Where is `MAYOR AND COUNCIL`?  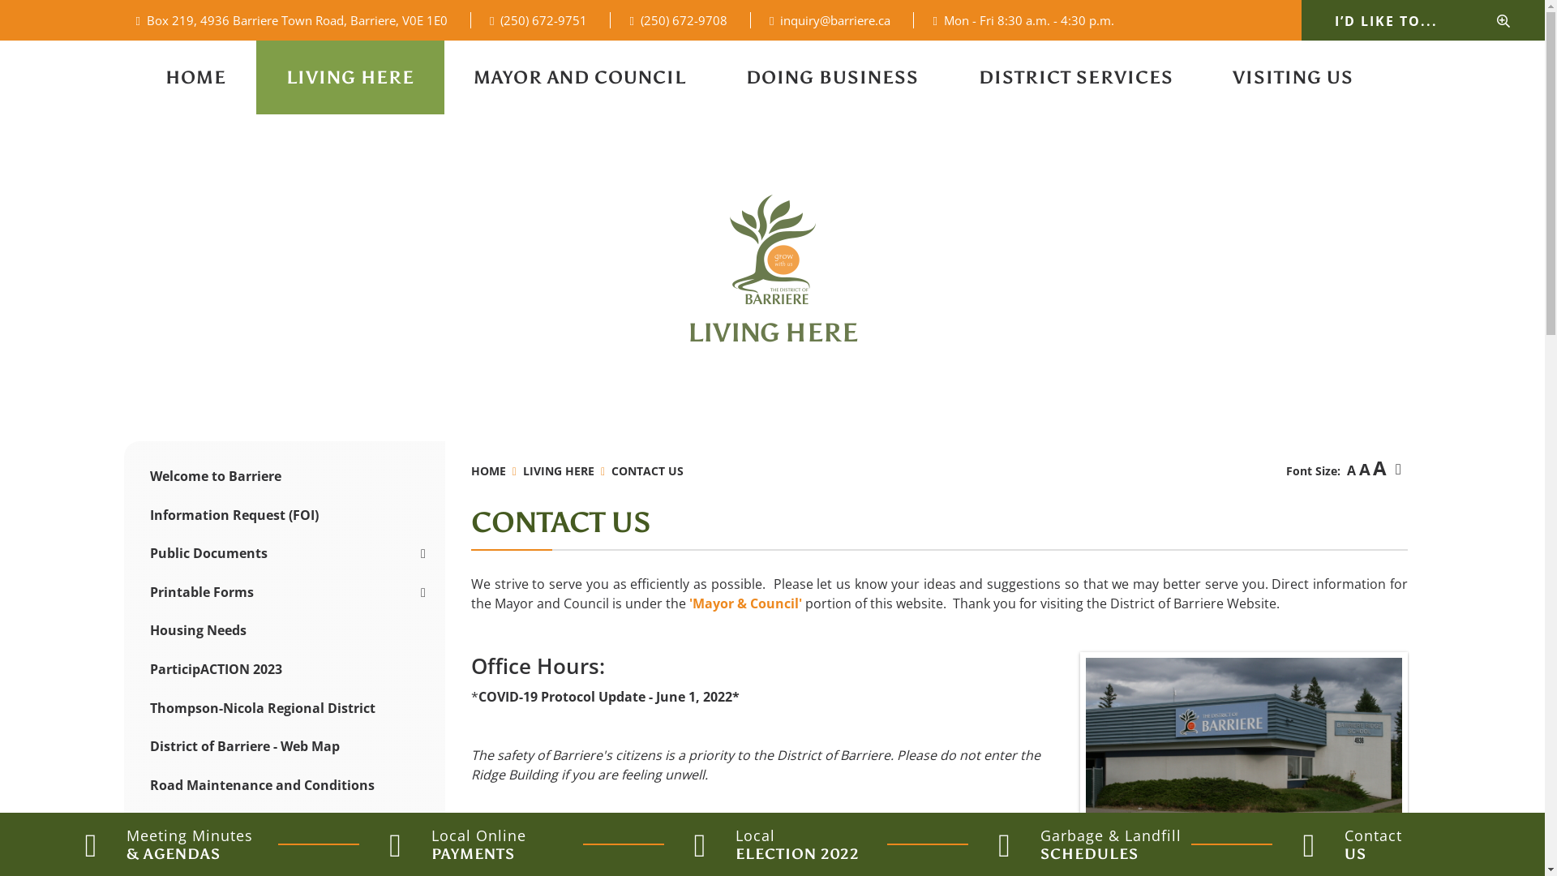 MAYOR AND COUNCIL is located at coordinates (581, 78).